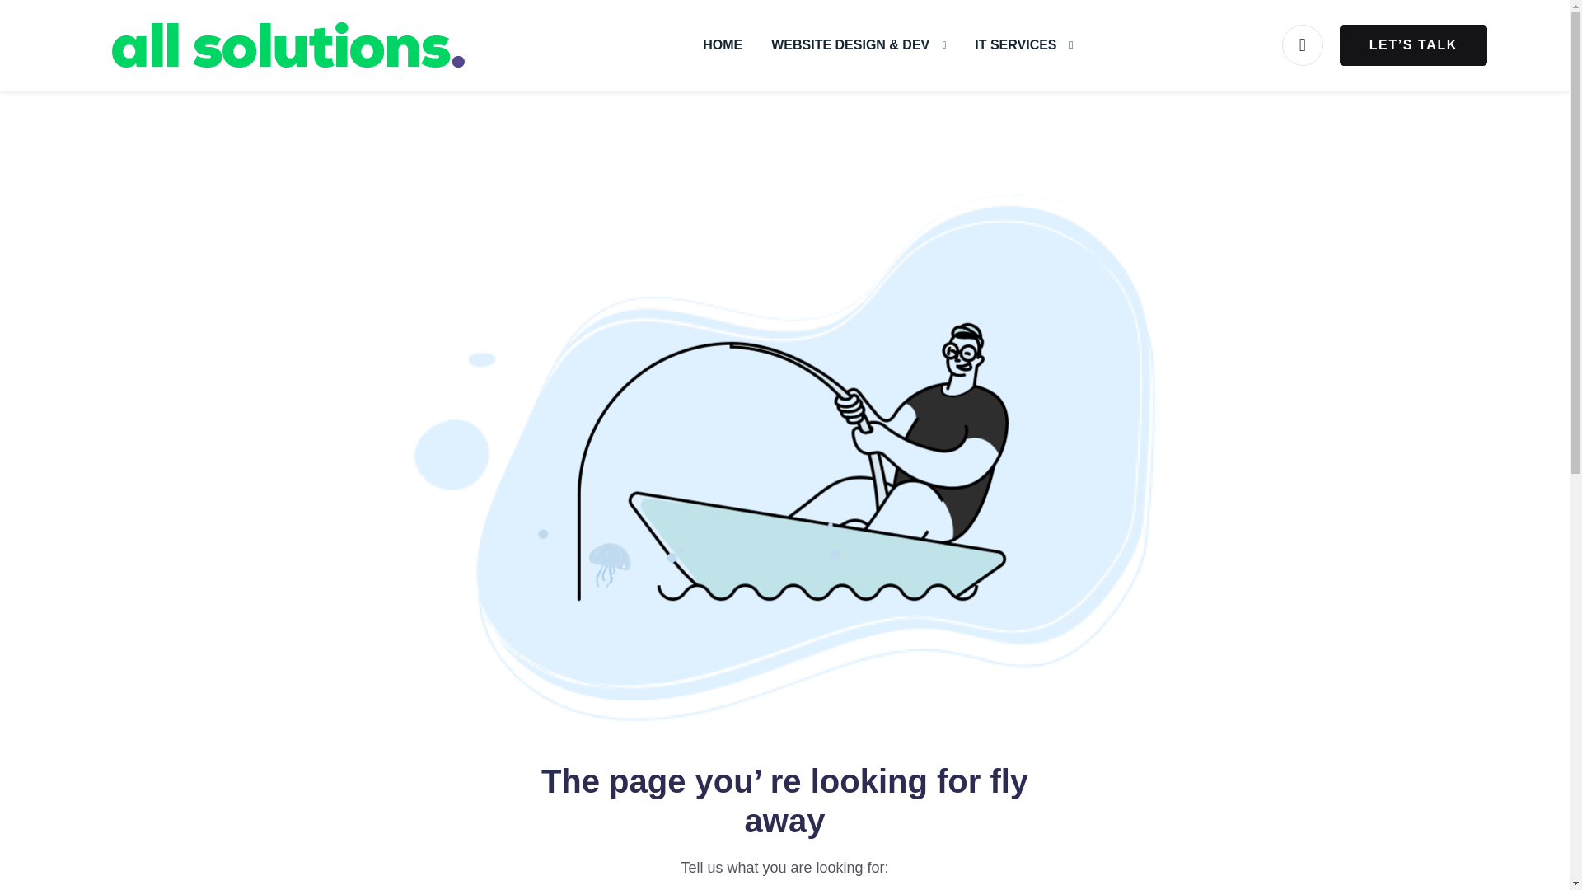  Describe the element at coordinates (1023, 44) in the screenshot. I see `IT Services` at that location.